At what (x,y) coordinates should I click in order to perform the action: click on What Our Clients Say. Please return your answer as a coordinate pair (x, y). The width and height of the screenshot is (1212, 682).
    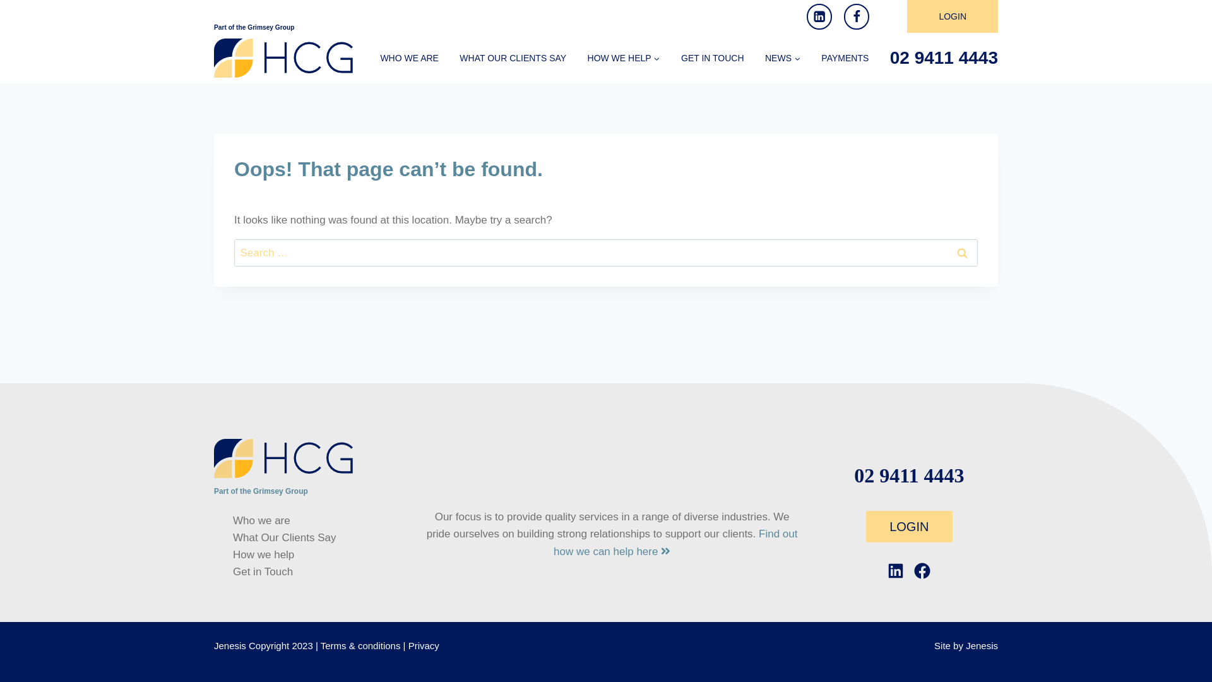
    Looking at the image, I should click on (318, 538).